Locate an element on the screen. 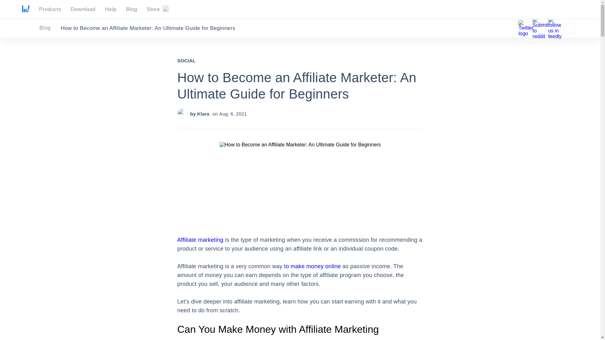  Store is located at coordinates (158, 9).